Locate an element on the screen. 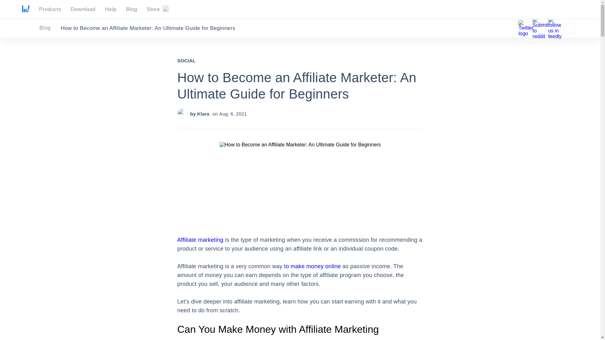  Store is located at coordinates (158, 9).